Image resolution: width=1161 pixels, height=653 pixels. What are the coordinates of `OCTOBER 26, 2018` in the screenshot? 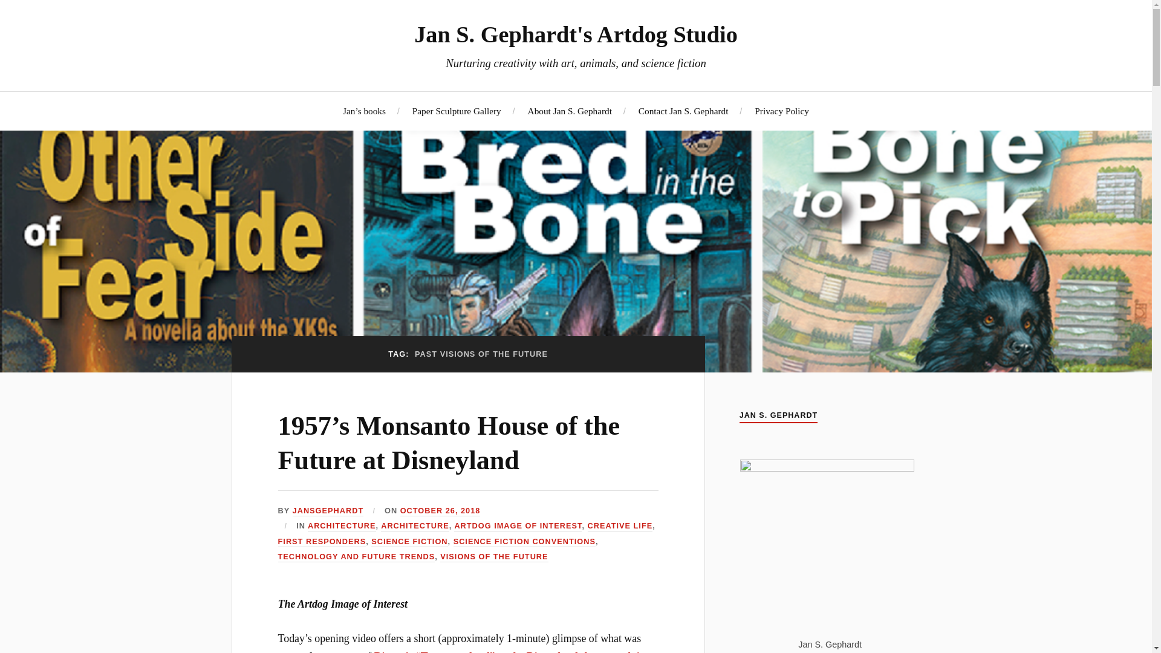 It's located at (440, 512).